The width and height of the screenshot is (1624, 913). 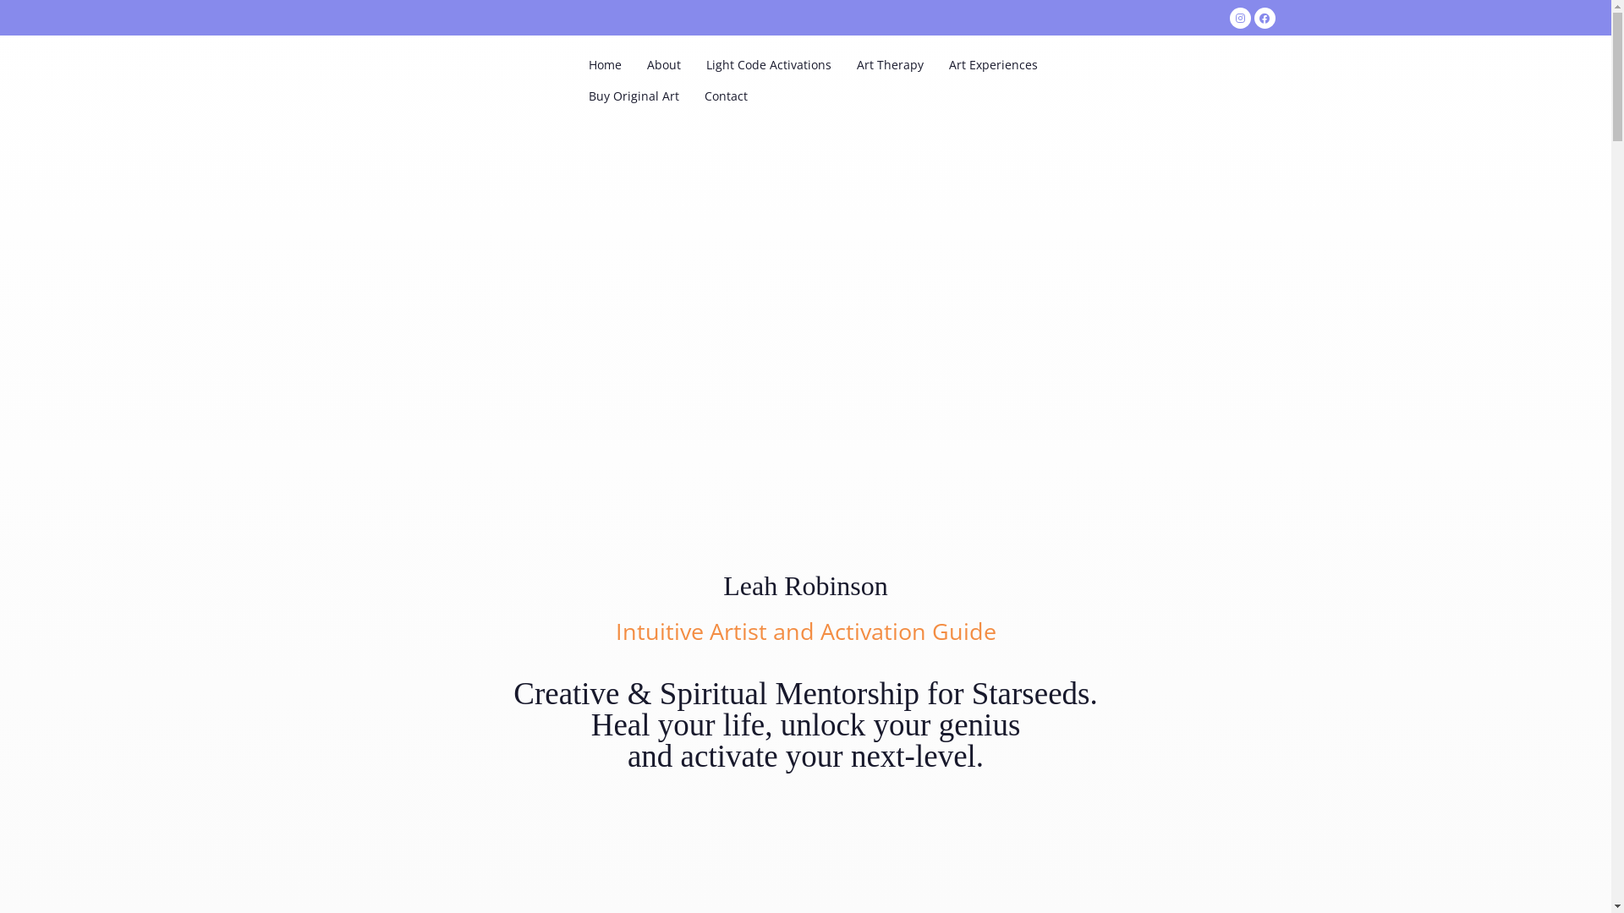 What do you see at coordinates (604, 64) in the screenshot?
I see `Home` at bounding box center [604, 64].